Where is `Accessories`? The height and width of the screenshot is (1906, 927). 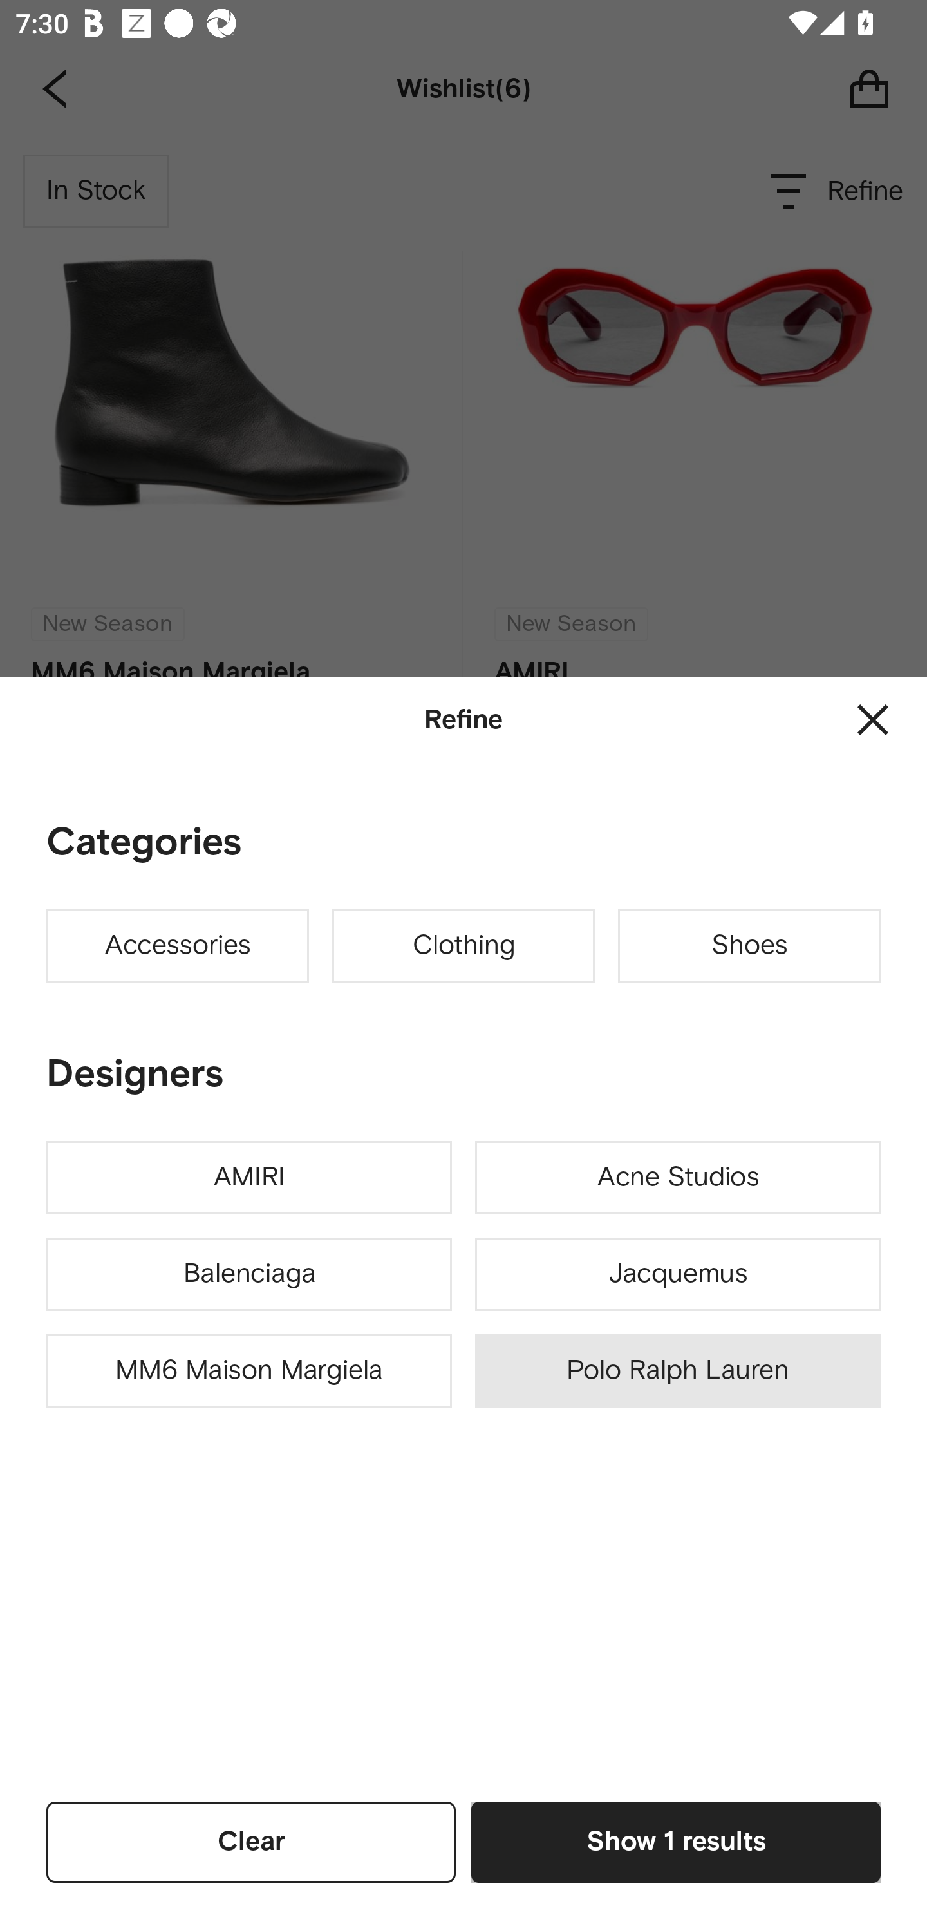 Accessories is located at coordinates (178, 946).